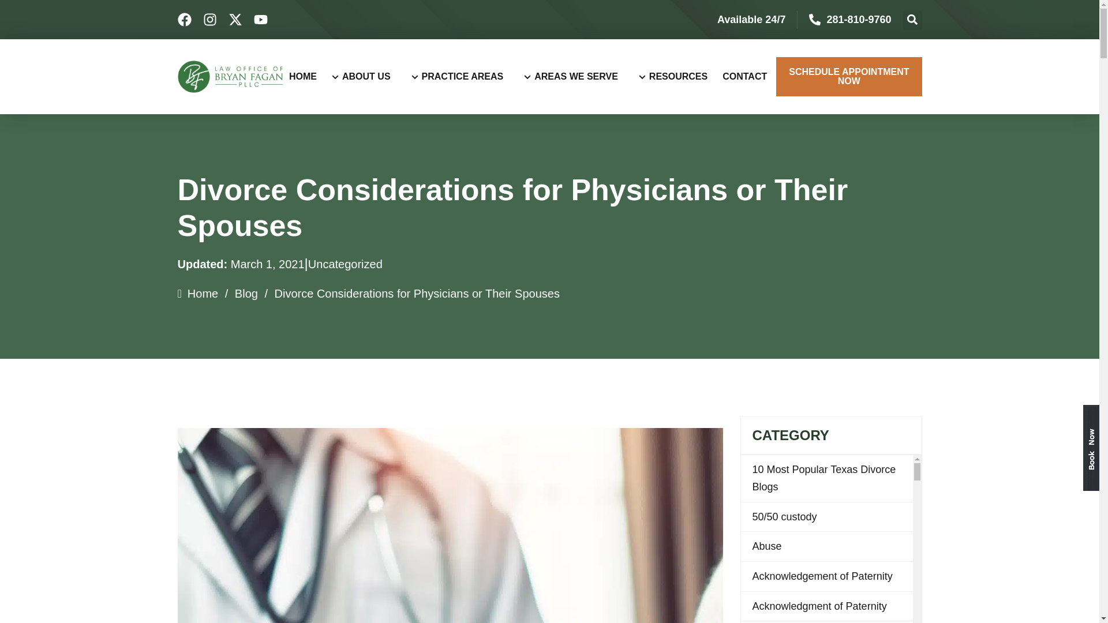 Image resolution: width=1108 pixels, height=623 pixels. I want to click on PRACTICE AREAS, so click(462, 76).